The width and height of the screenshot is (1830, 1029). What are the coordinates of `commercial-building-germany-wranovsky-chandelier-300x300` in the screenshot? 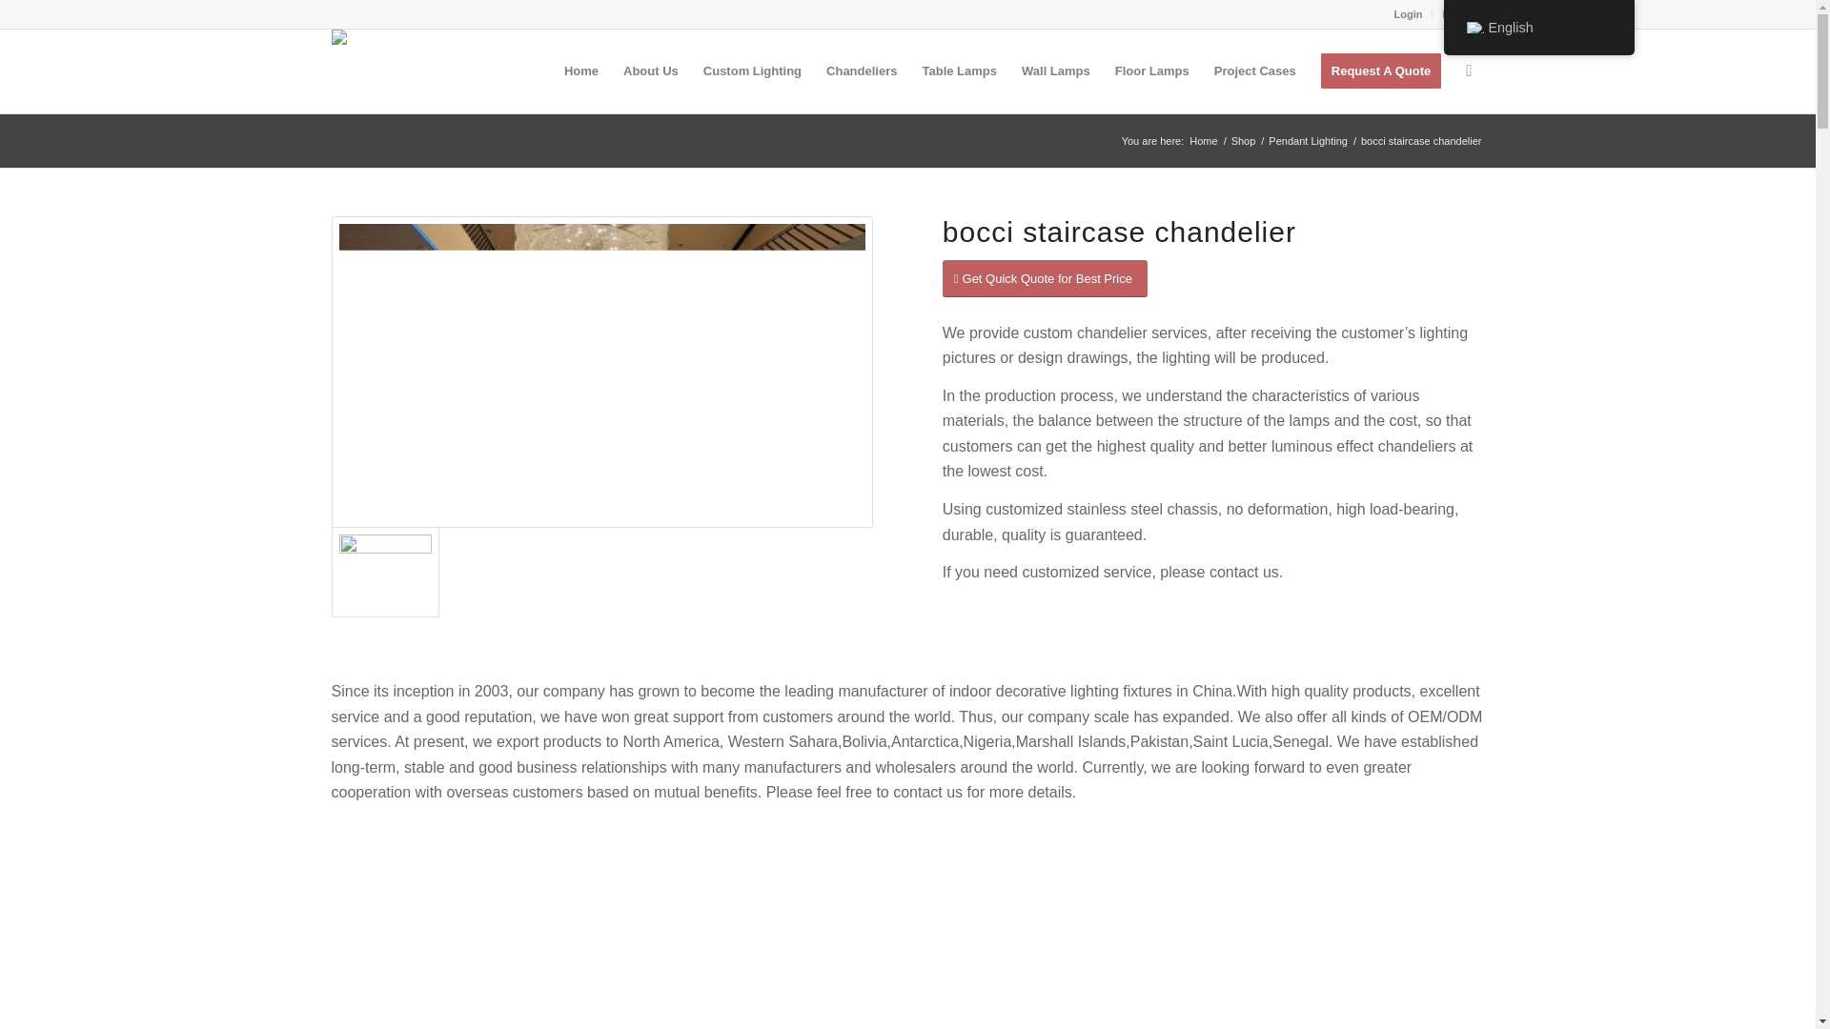 It's located at (602, 372).